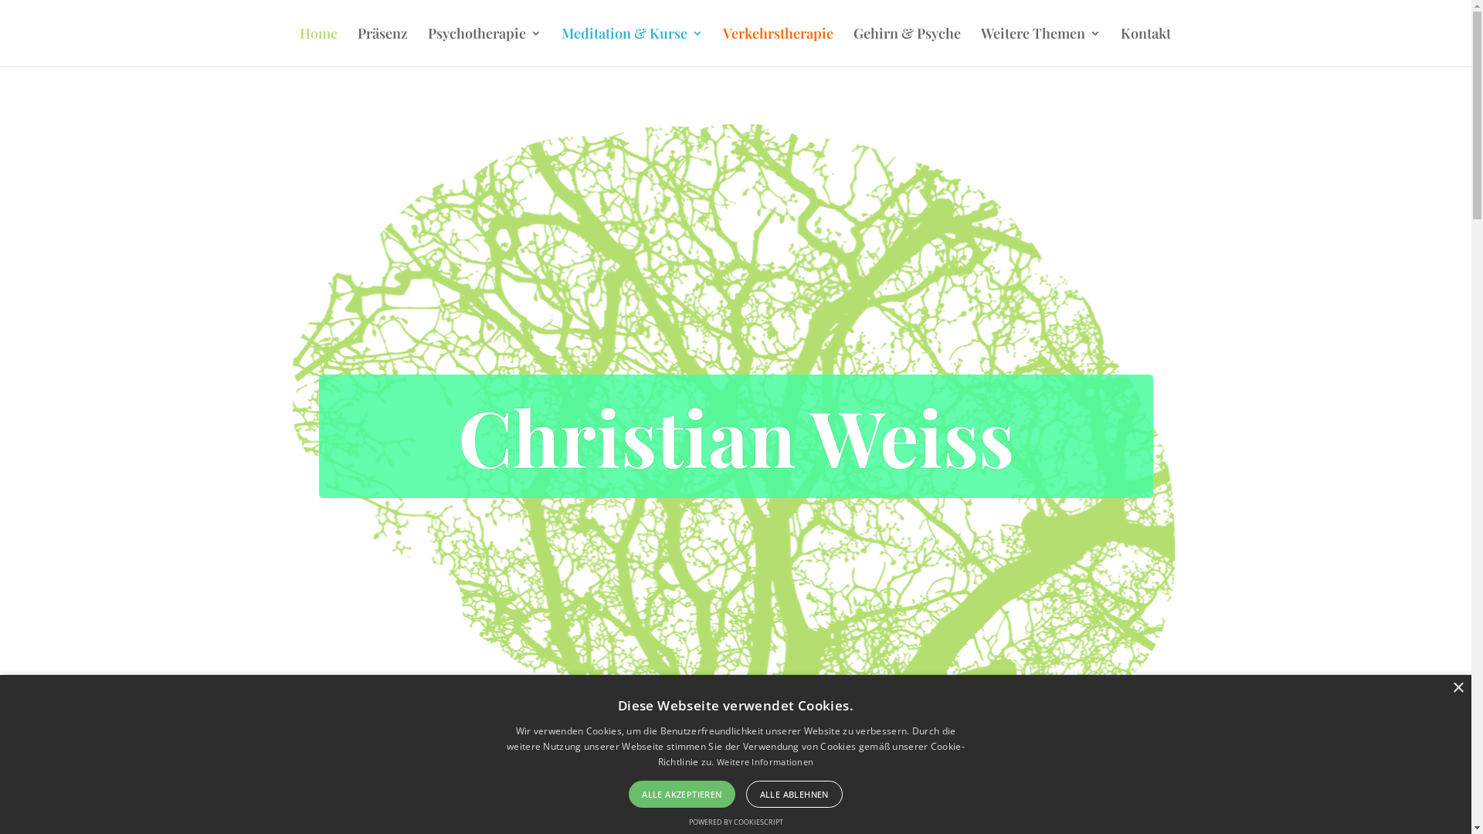  Describe the element at coordinates (318, 47) in the screenshot. I see `Home` at that location.